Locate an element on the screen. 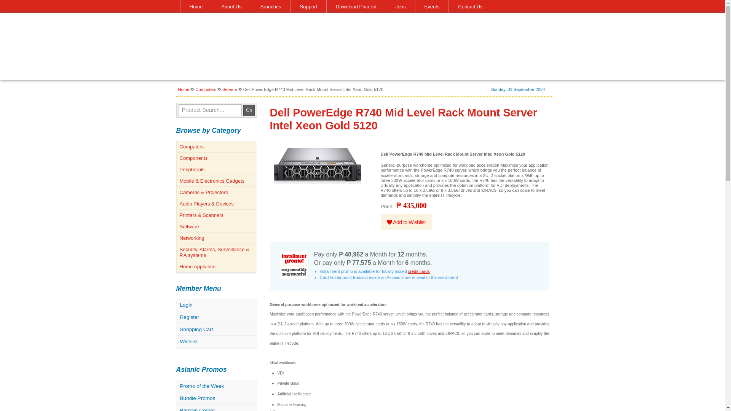  Home is located at coordinates (184, 89).